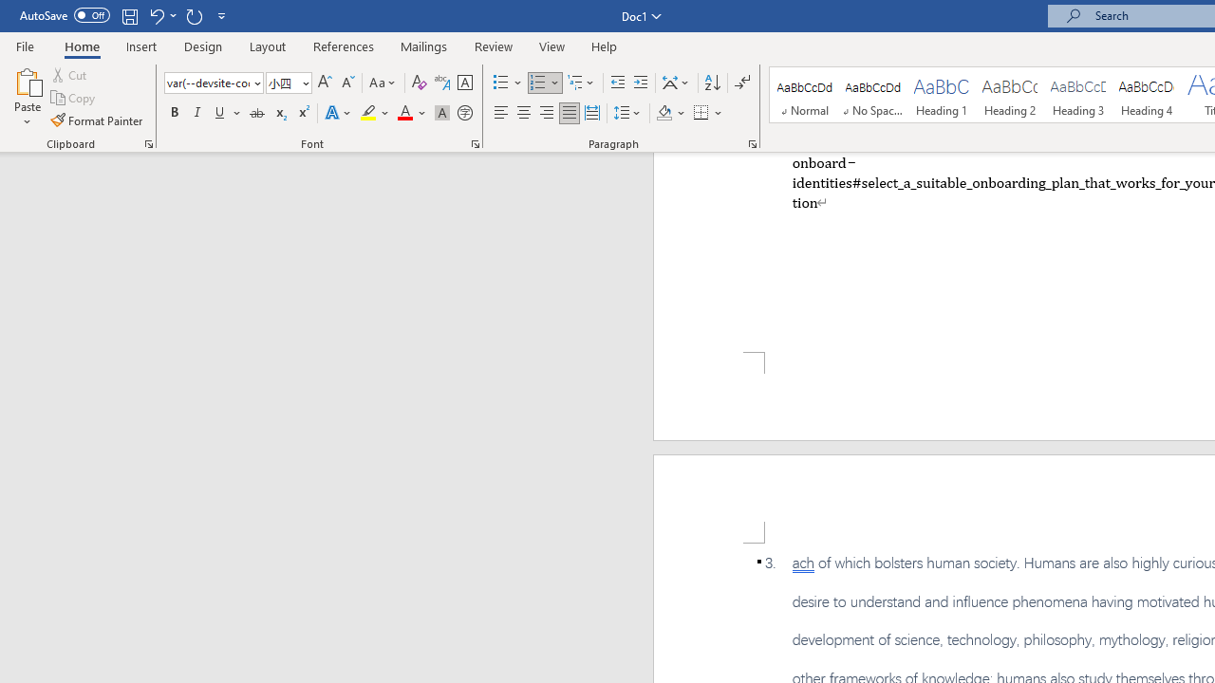  I want to click on Line and Paragraph Spacing, so click(627, 114).